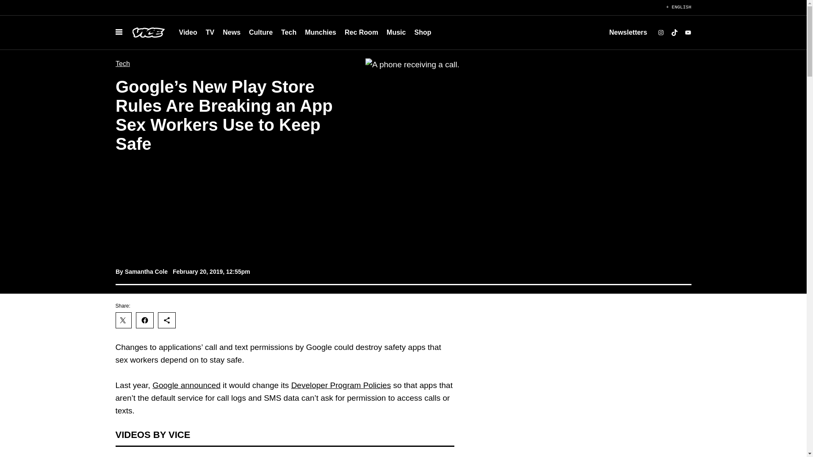 Image resolution: width=813 pixels, height=457 pixels. Describe the element at coordinates (210, 32) in the screenshot. I see `TV` at that location.